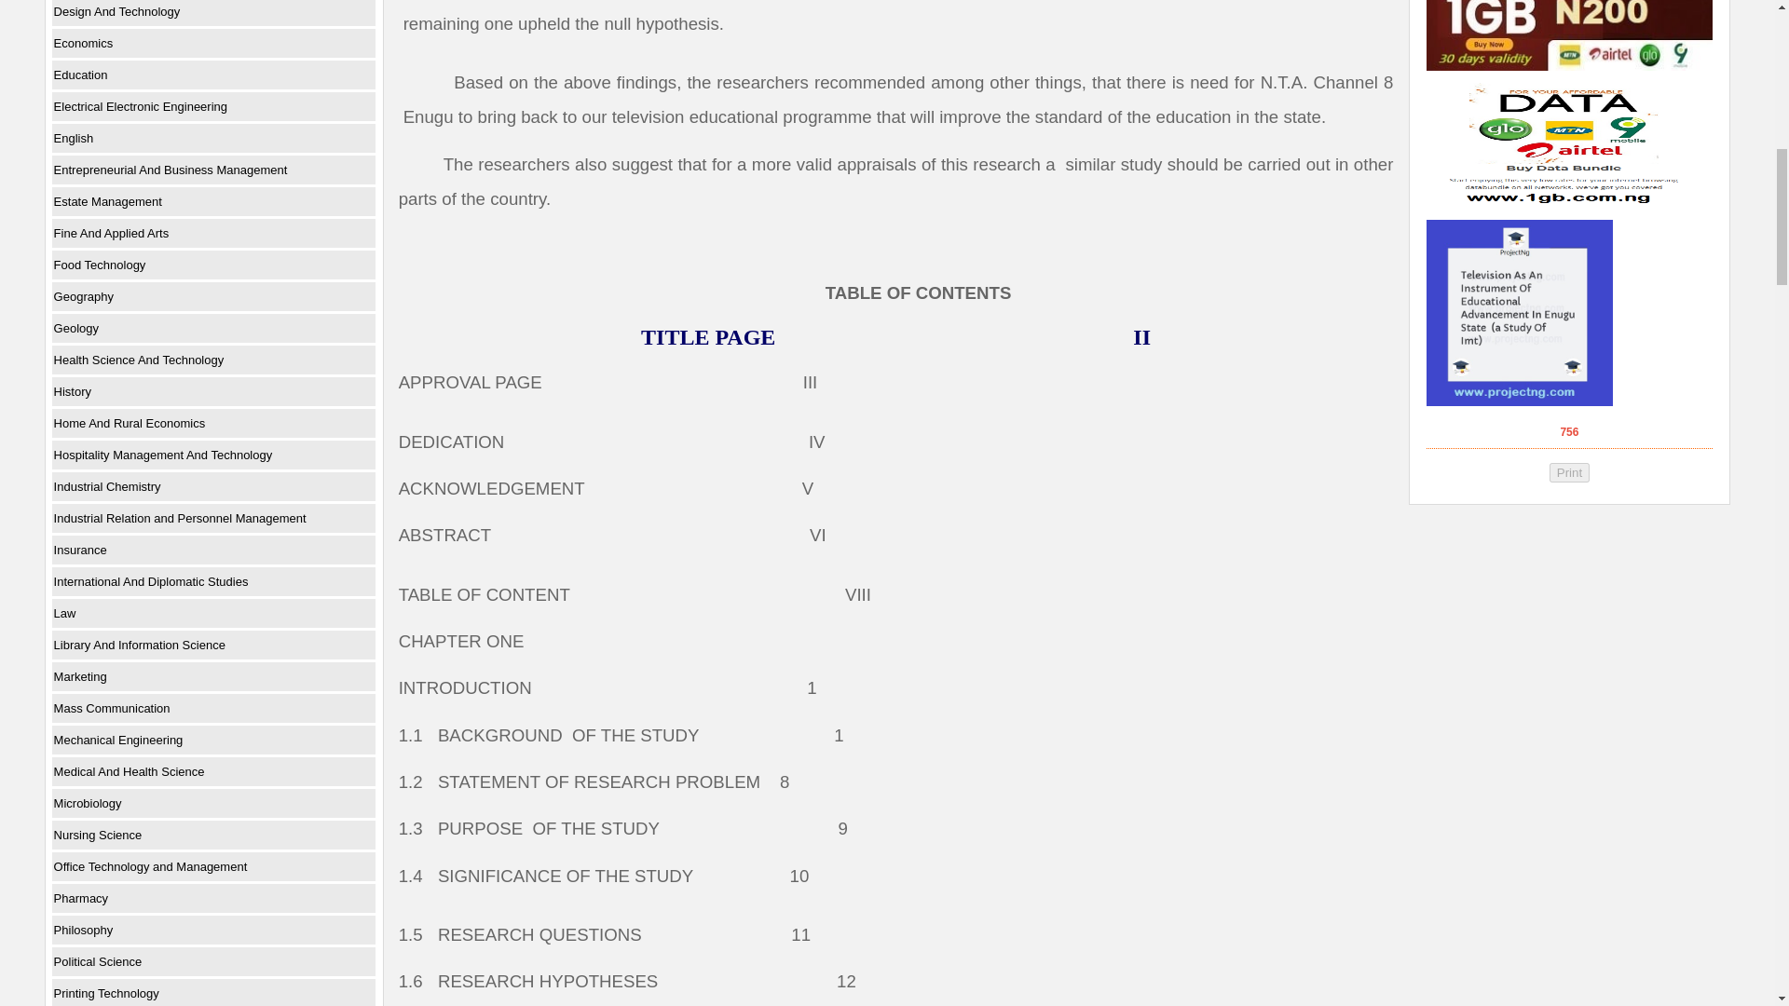 Image resolution: width=1789 pixels, height=1006 pixels. Describe the element at coordinates (1569, 472) in the screenshot. I see `Print` at that location.